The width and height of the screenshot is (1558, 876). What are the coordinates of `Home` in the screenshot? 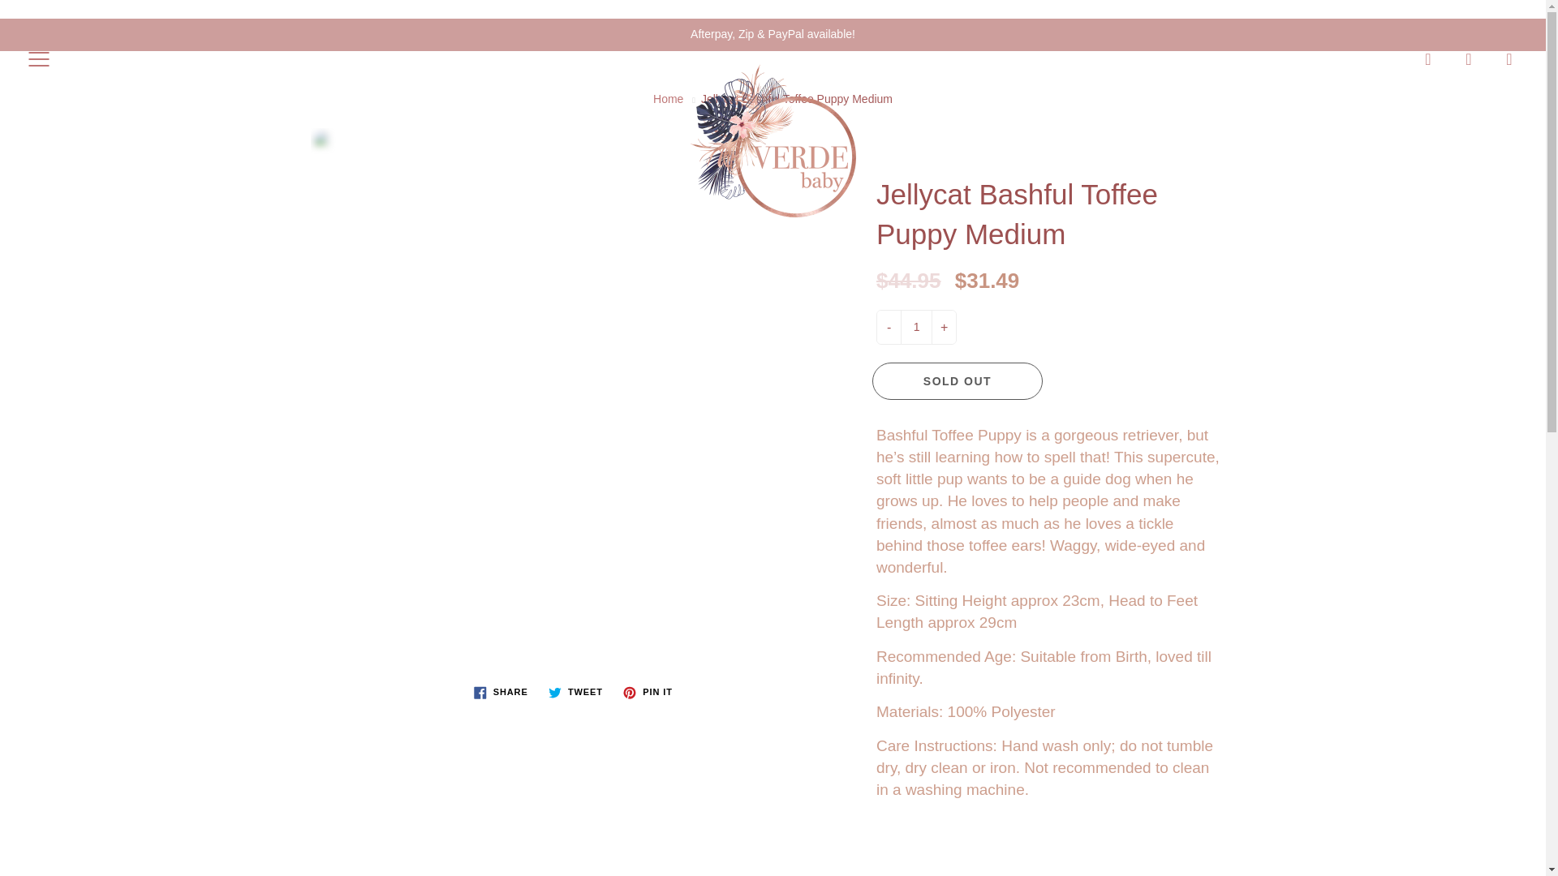 It's located at (668, 99).